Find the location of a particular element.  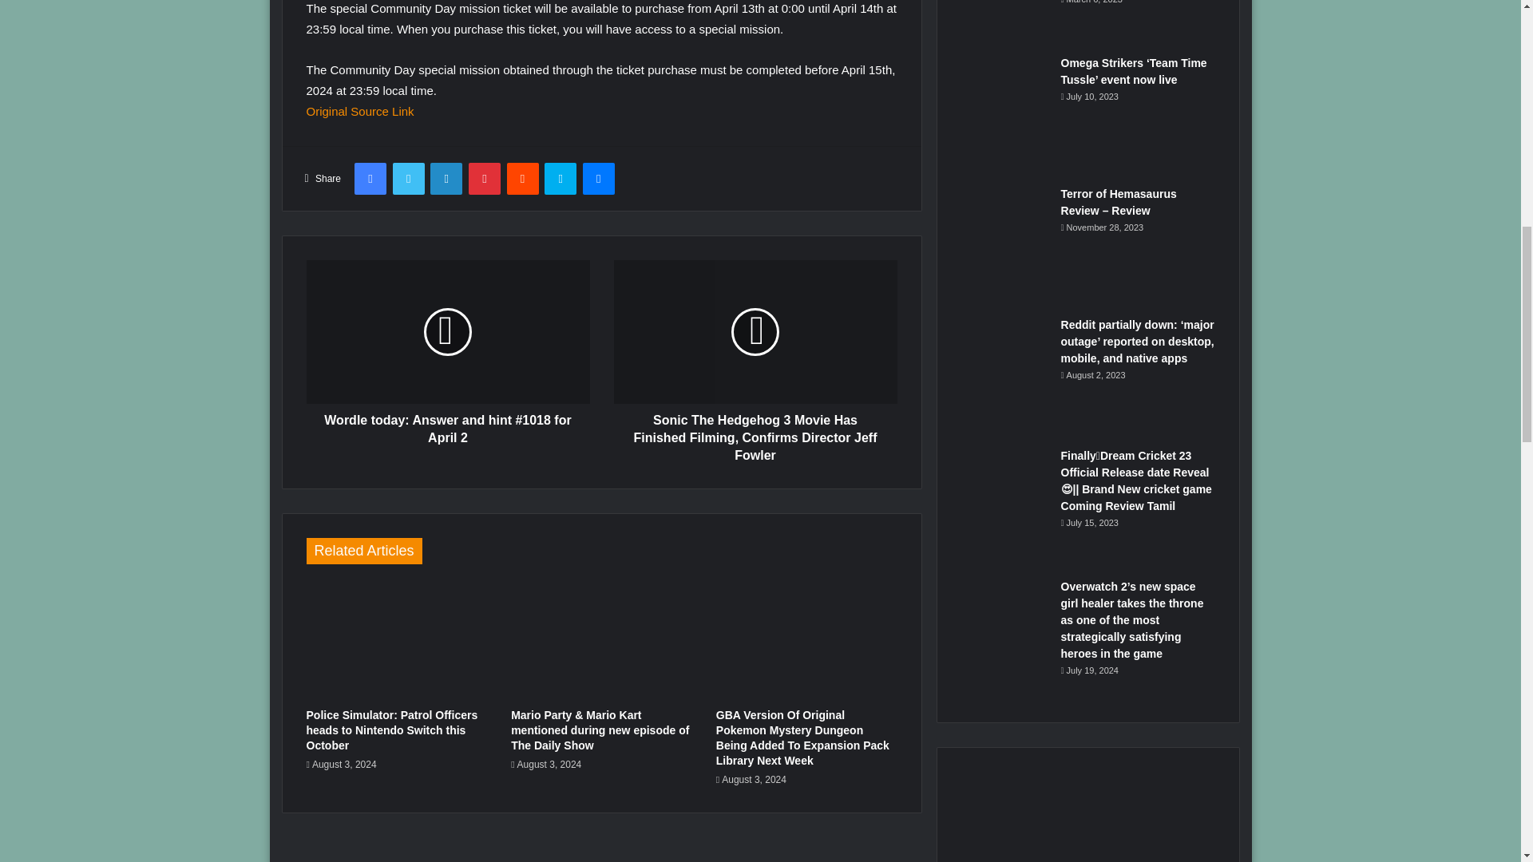

Pinterest is located at coordinates (485, 179).